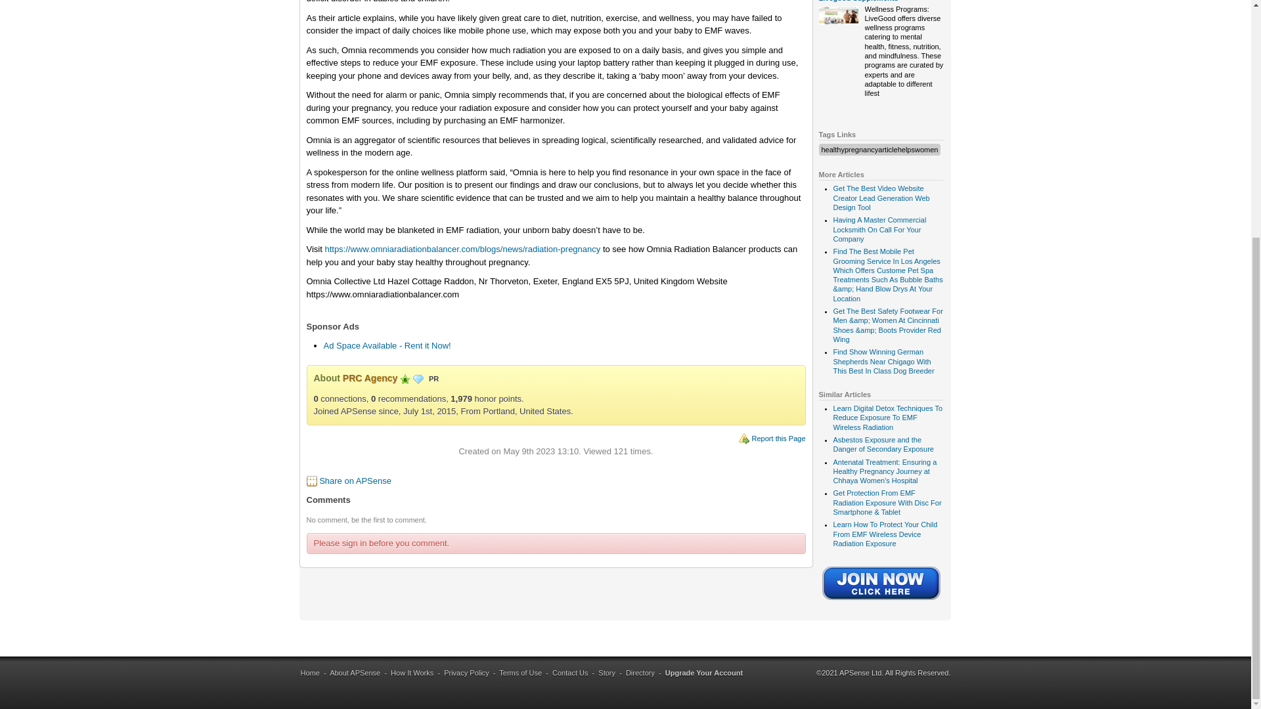 The width and height of the screenshot is (1261, 709). I want to click on PRC Agency, so click(370, 378).